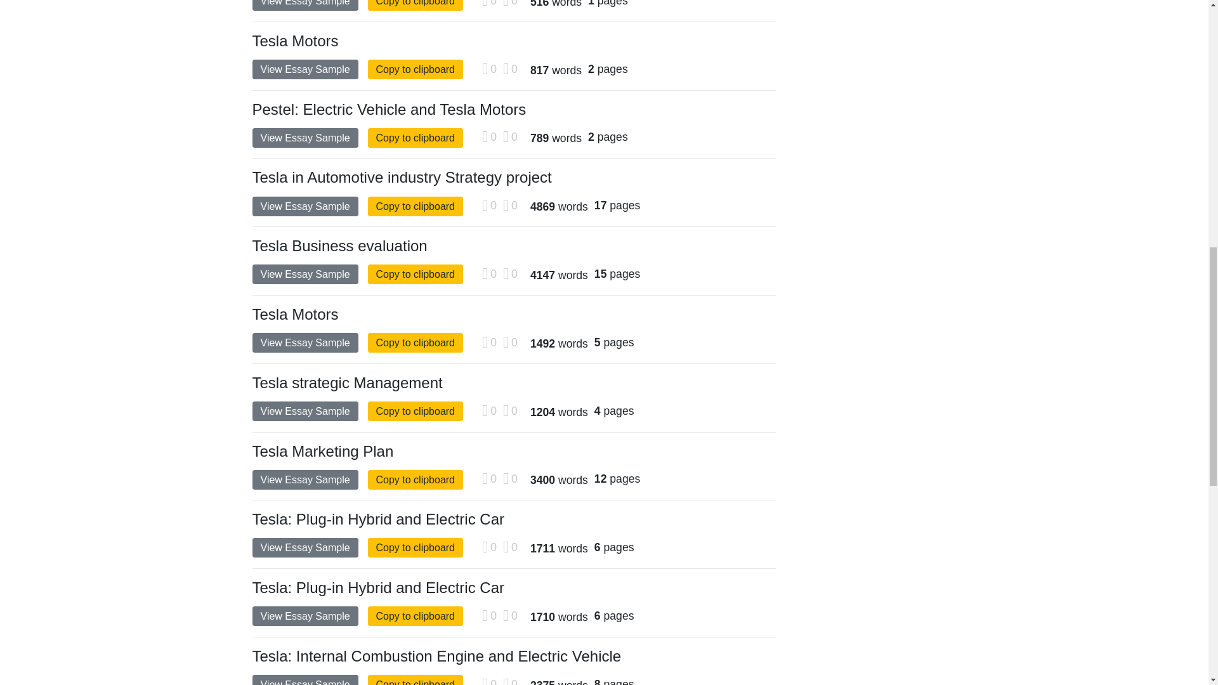 The height and width of the screenshot is (685, 1218). I want to click on View Essay Sample, so click(304, 69).